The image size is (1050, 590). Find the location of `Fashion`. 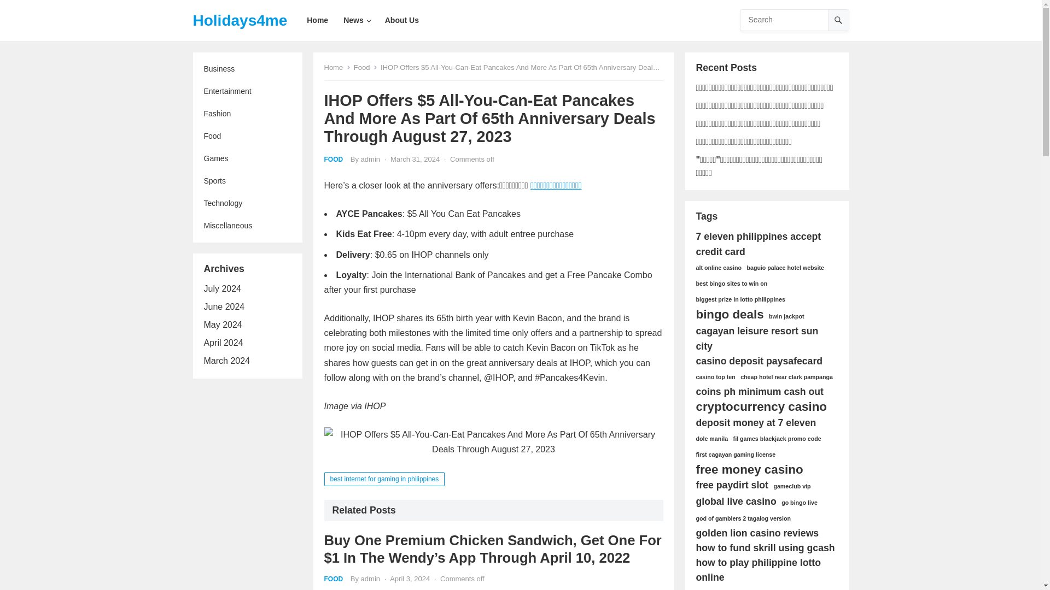

Fashion is located at coordinates (247, 114).